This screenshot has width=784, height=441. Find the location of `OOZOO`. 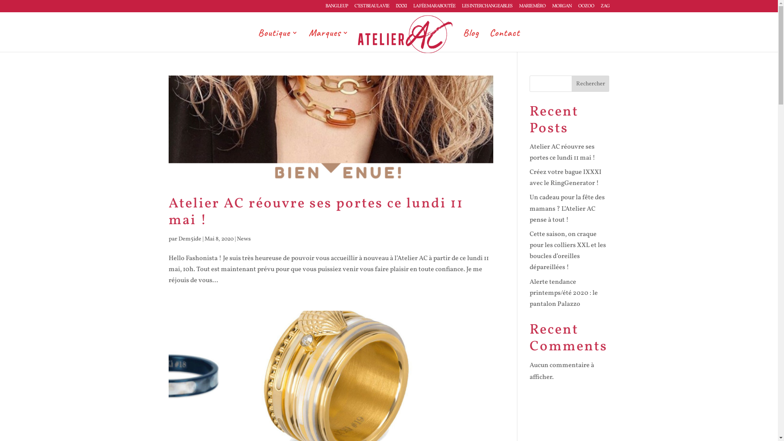

OOZOO is located at coordinates (586, 8).